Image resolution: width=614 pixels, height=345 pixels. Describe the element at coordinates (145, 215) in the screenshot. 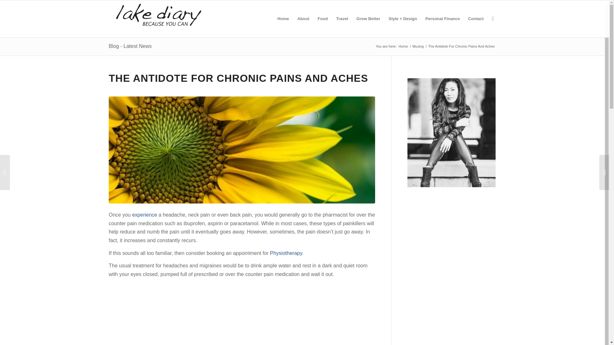

I see `experience` at that location.